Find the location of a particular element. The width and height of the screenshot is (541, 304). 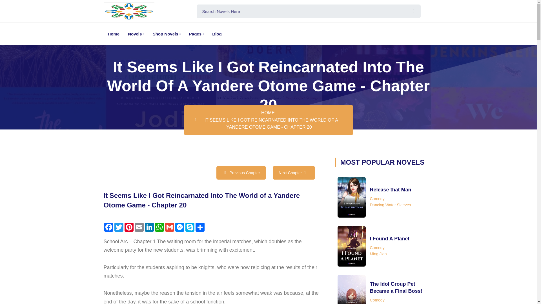

LinkedIn is located at coordinates (149, 227).